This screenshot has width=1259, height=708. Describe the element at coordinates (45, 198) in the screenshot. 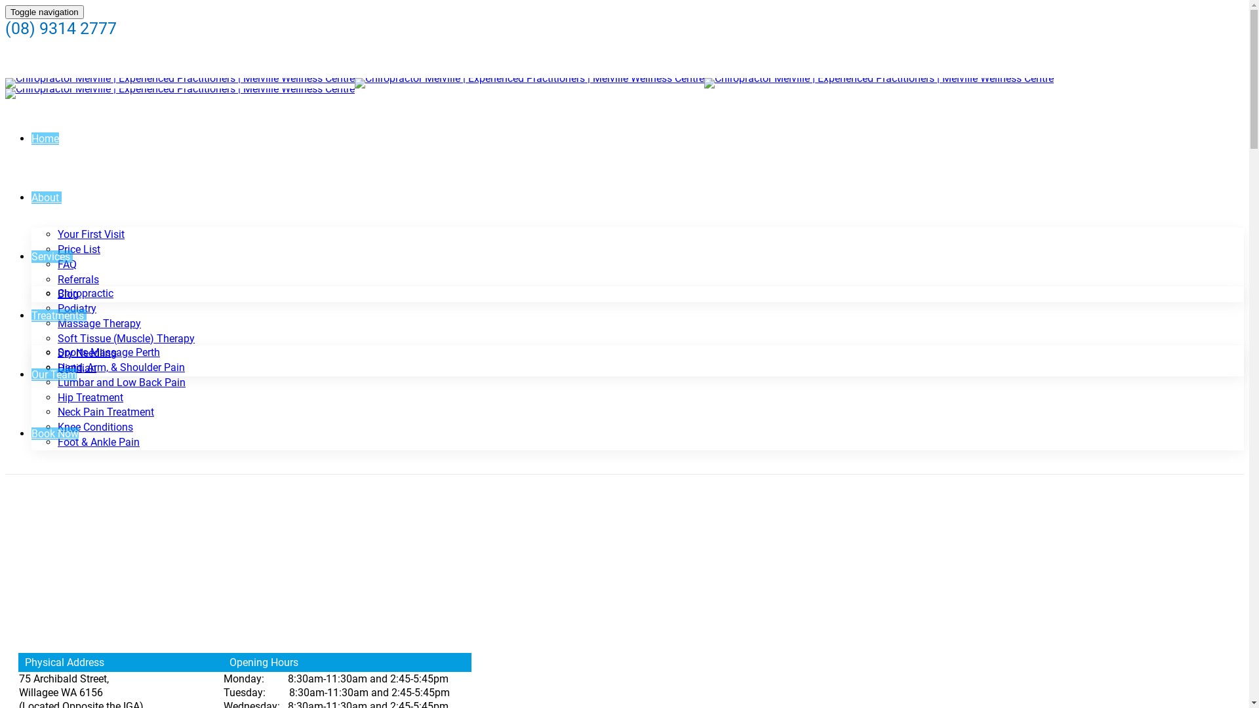

I see `About` at that location.